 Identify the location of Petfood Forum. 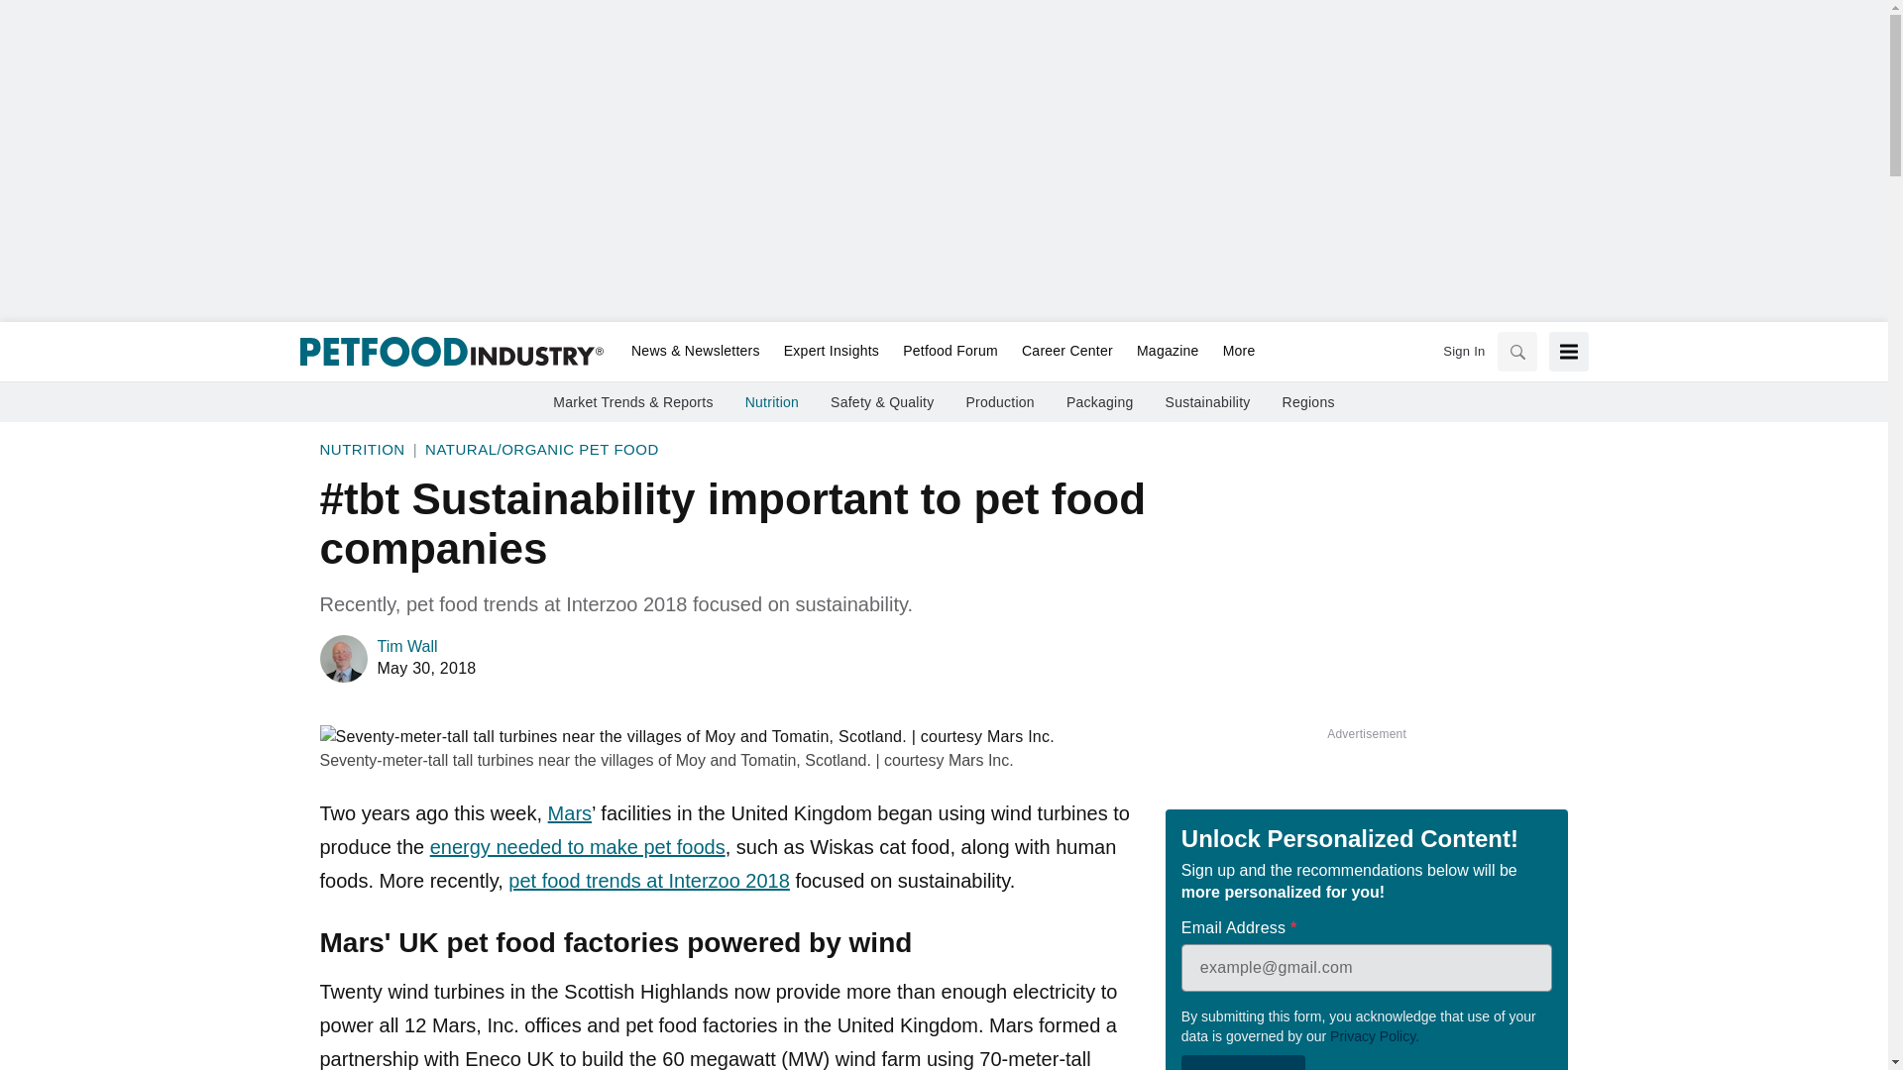
(950, 352).